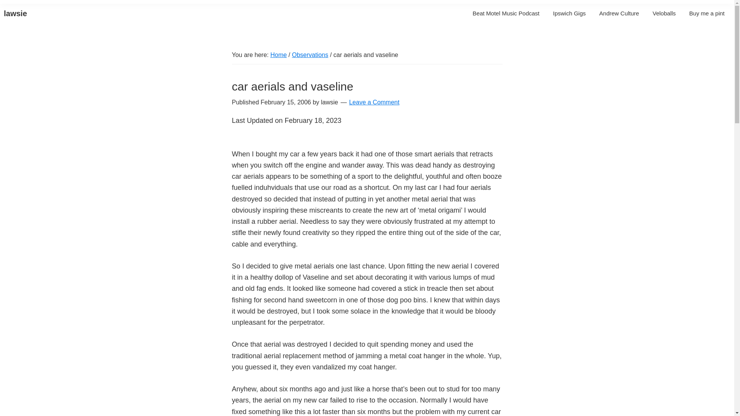 The image size is (740, 416). I want to click on Home, so click(278, 55).